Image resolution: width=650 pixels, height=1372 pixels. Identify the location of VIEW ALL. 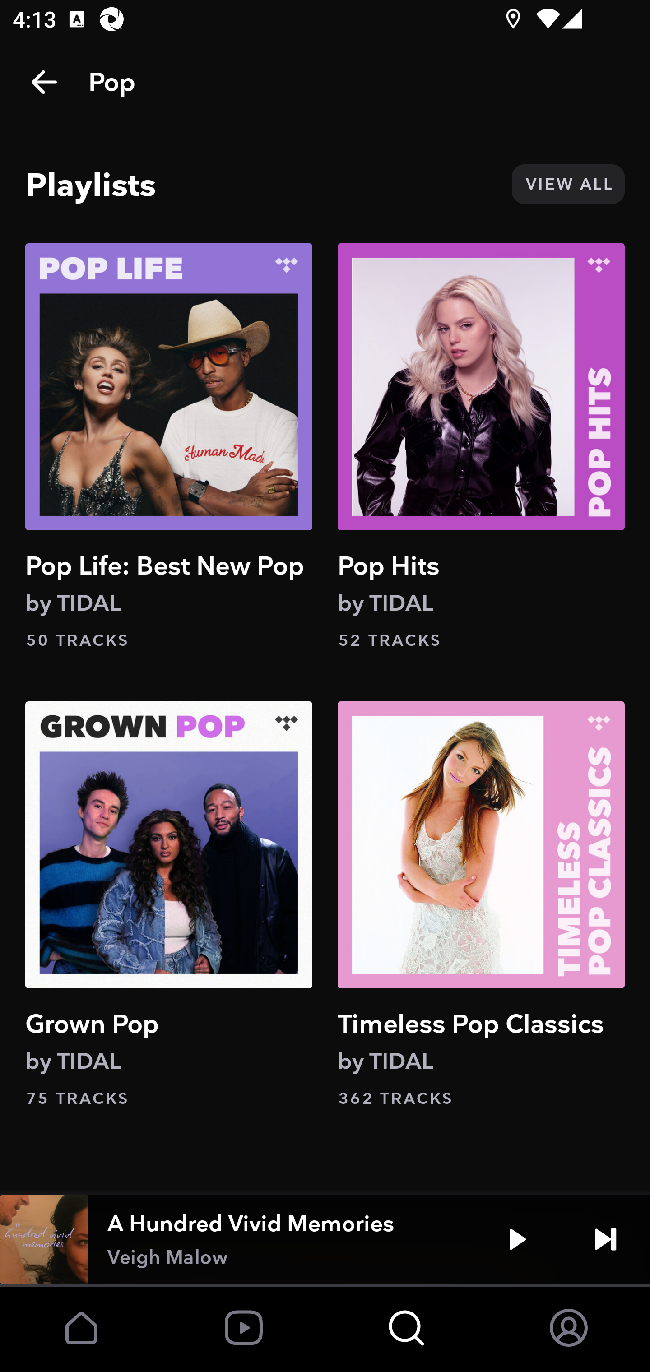
(568, 184).